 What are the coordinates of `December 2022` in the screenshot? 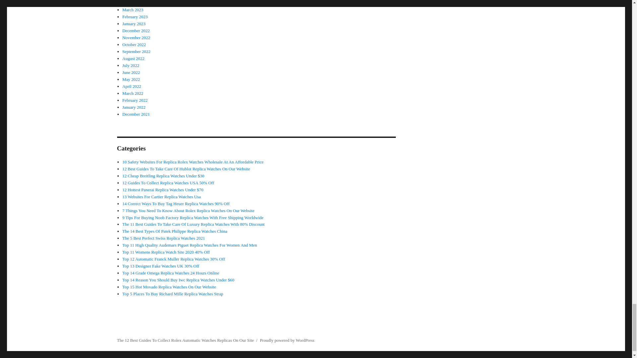 It's located at (136, 30).